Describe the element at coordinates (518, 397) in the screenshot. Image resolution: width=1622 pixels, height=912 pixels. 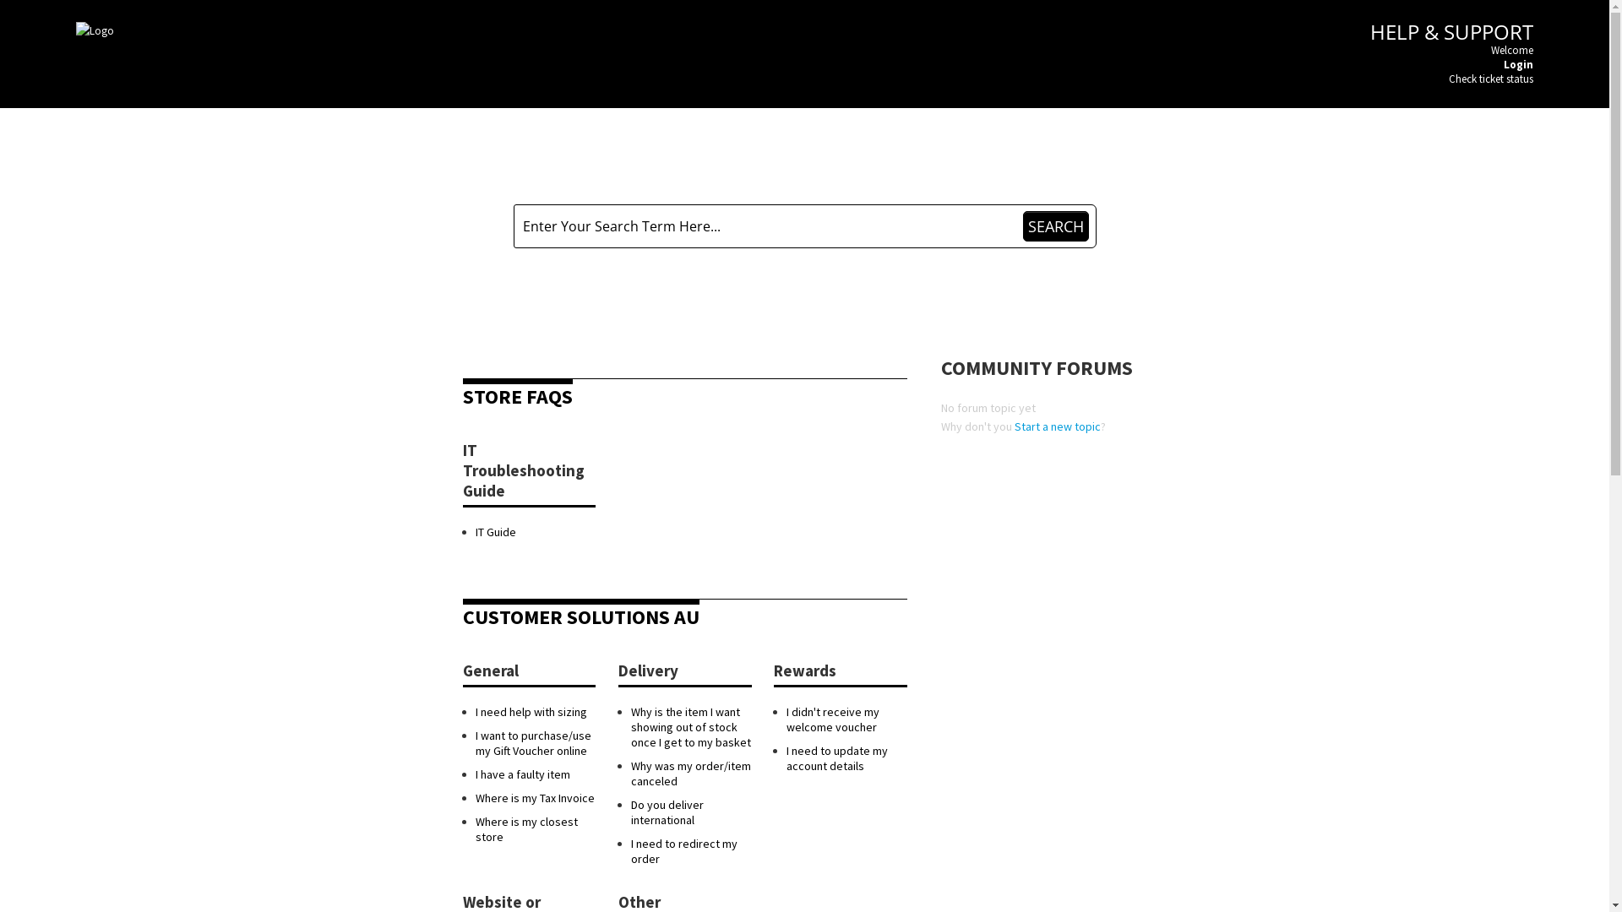
I see `STORE FAQS` at that location.